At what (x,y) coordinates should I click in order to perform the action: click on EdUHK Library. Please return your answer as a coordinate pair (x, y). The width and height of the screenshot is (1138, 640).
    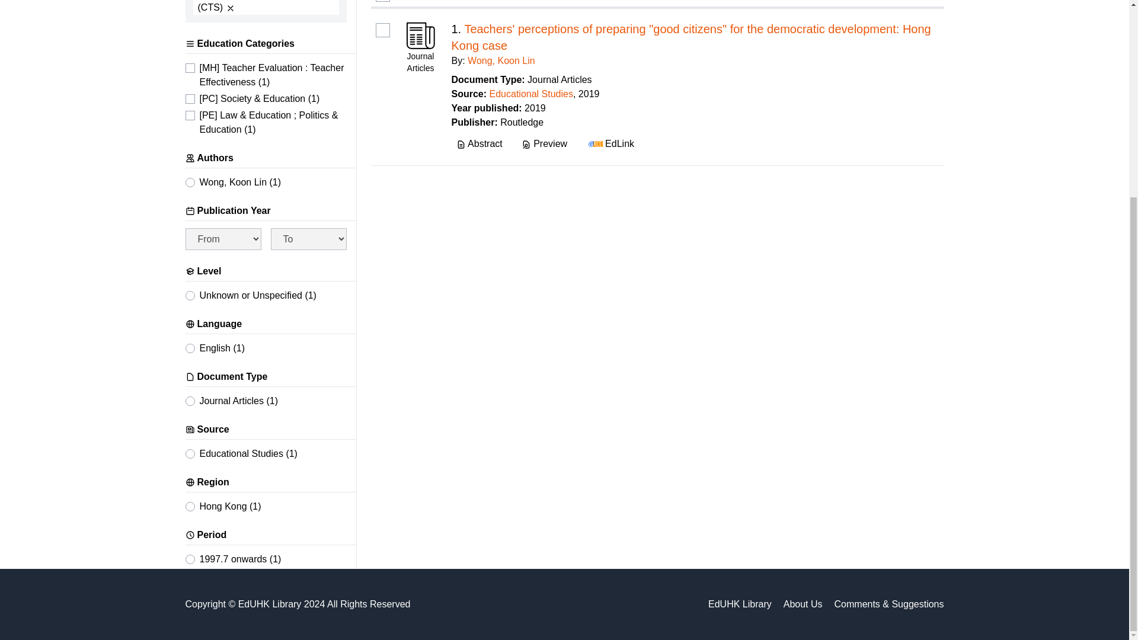
    Looking at the image, I should click on (740, 604).